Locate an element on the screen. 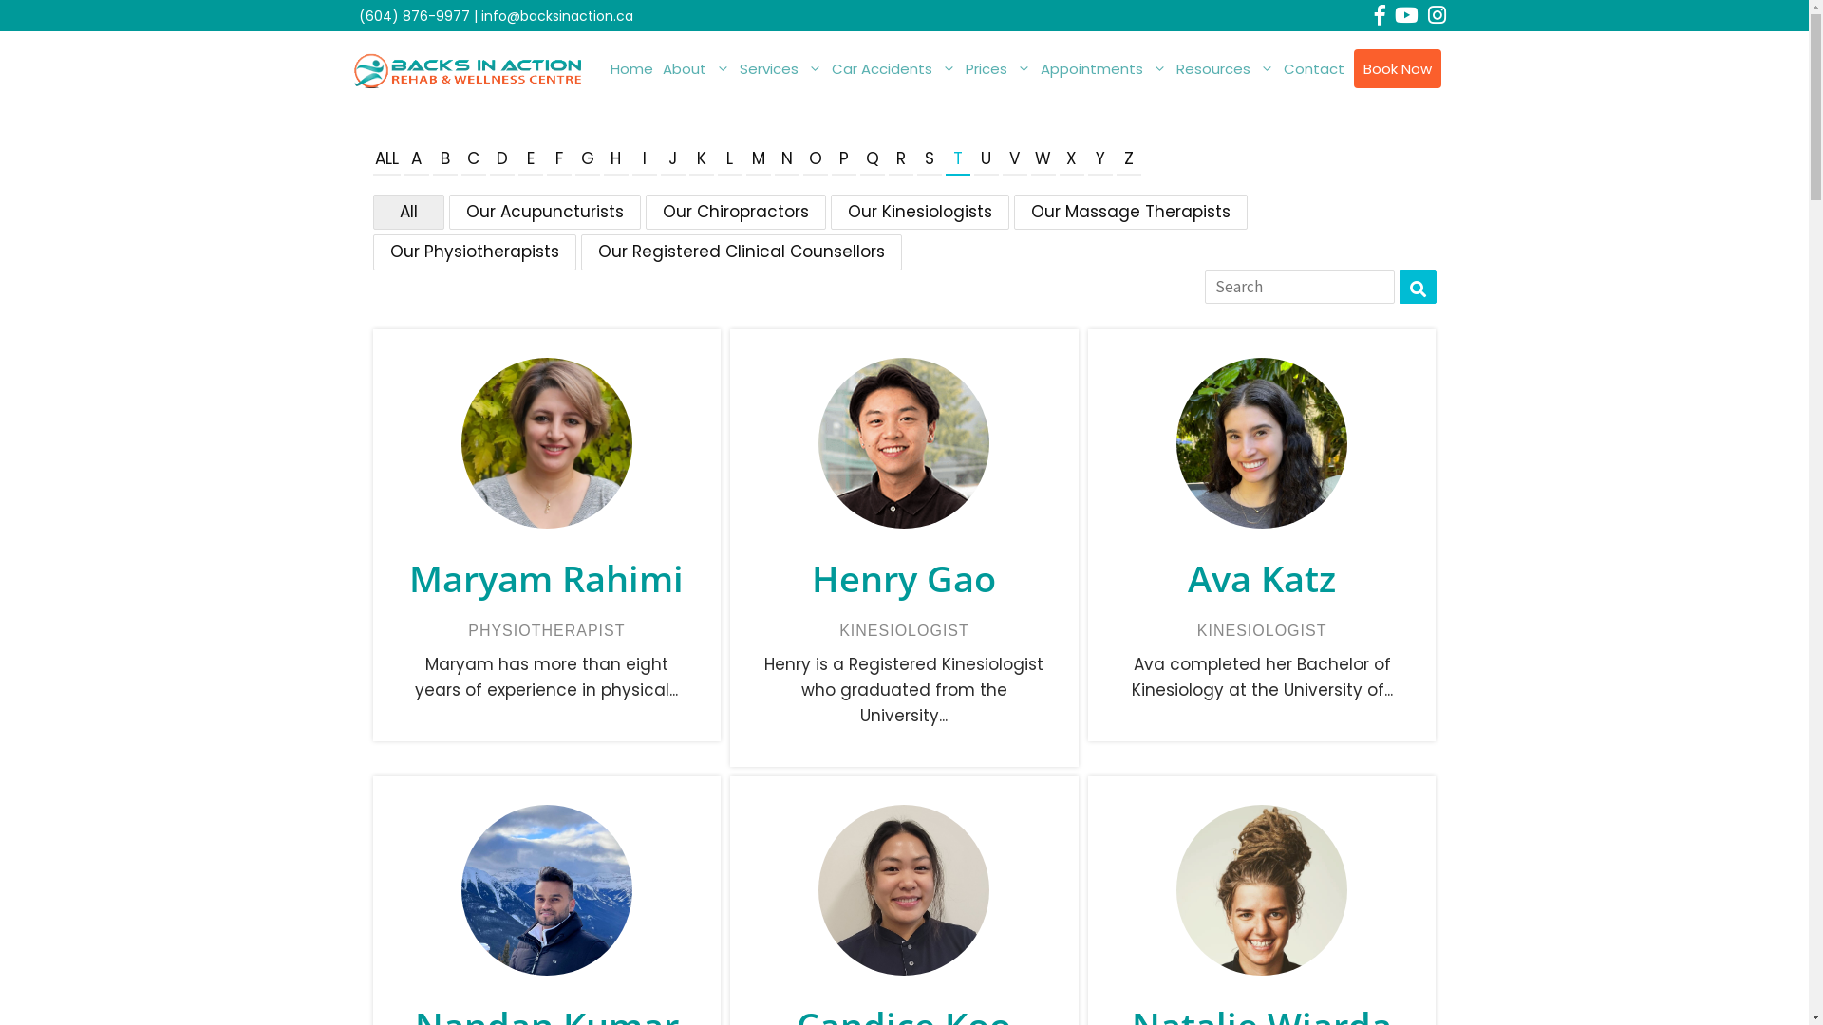  Resources is located at coordinates (1225, 69).